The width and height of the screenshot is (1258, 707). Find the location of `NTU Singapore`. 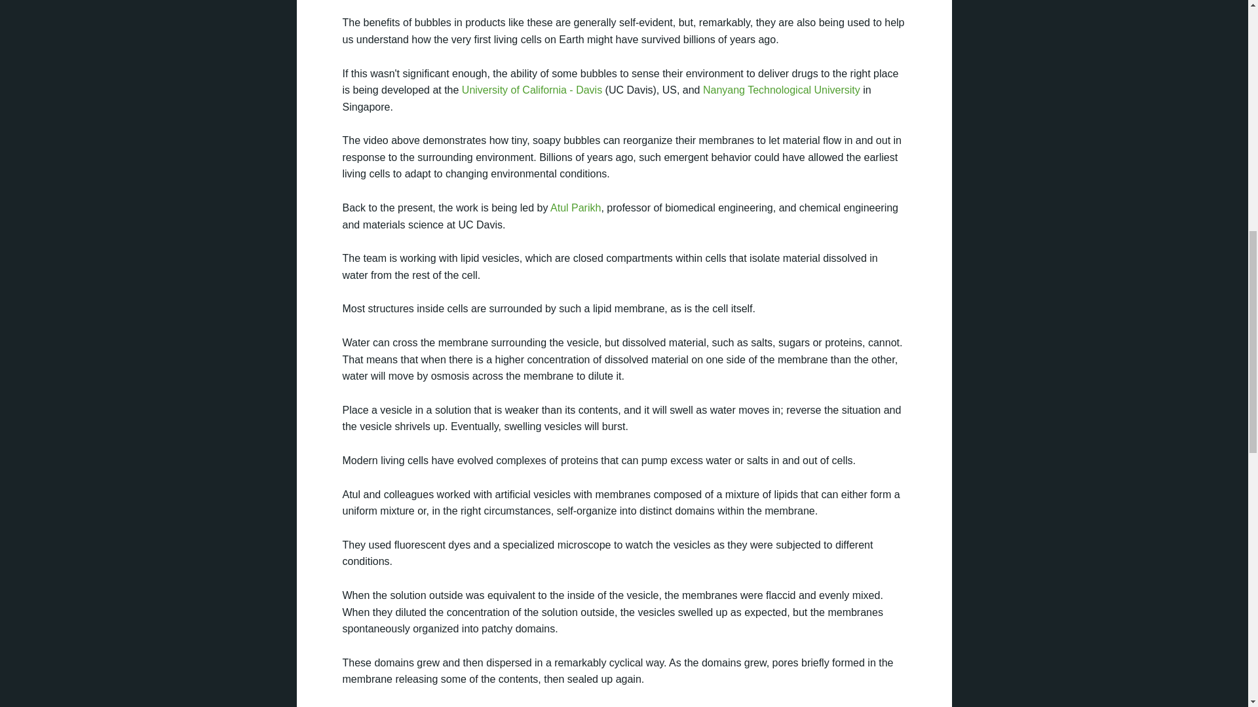

NTU Singapore is located at coordinates (782, 89).